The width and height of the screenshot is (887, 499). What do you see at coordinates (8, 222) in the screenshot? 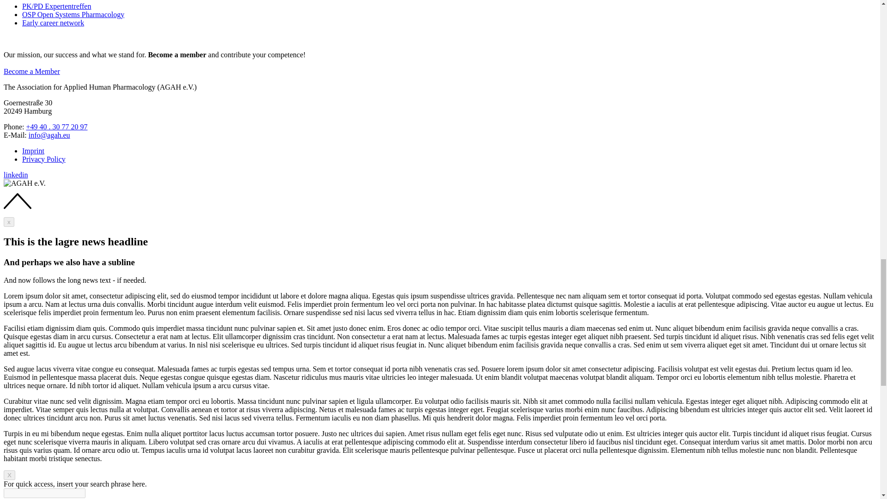
I see `x` at bounding box center [8, 222].